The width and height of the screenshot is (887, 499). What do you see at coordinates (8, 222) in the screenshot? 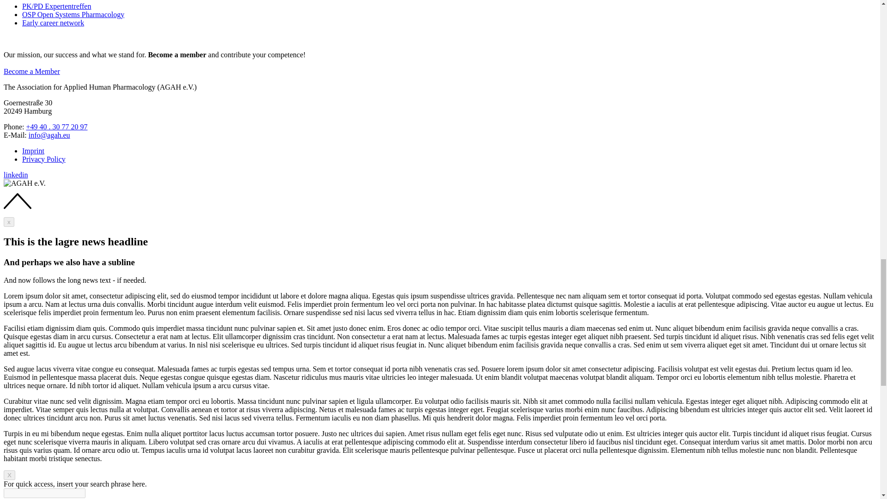
I see `x` at bounding box center [8, 222].